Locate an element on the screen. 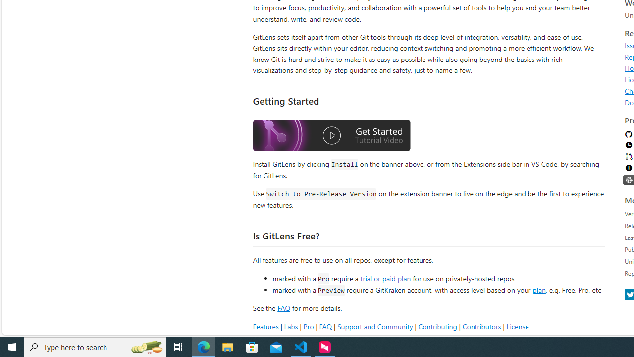  Watch the GitLens Getting Started video is located at coordinates (331, 136).